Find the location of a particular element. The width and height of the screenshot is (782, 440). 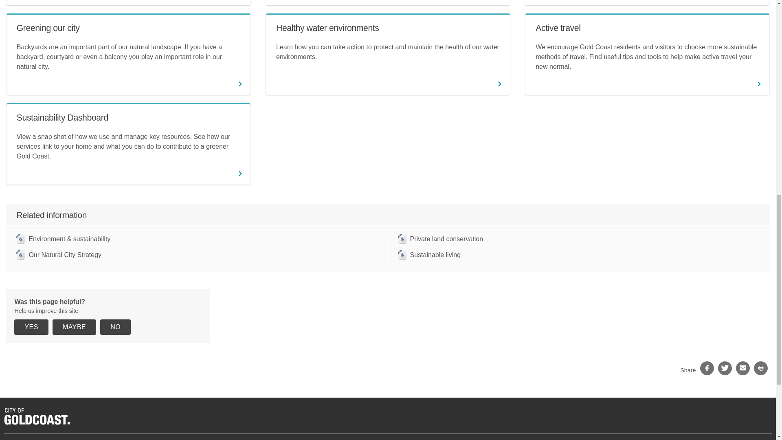

Our Natural City Strategy is located at coordinates (59, 255).